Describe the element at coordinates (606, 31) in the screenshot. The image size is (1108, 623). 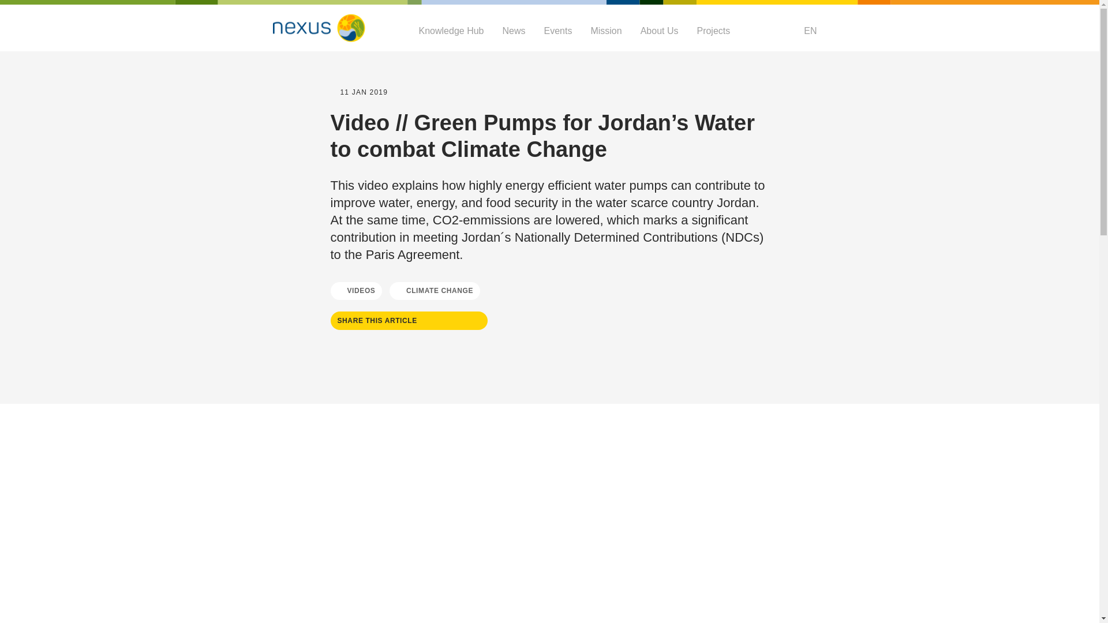
I see `Mission` at that location.